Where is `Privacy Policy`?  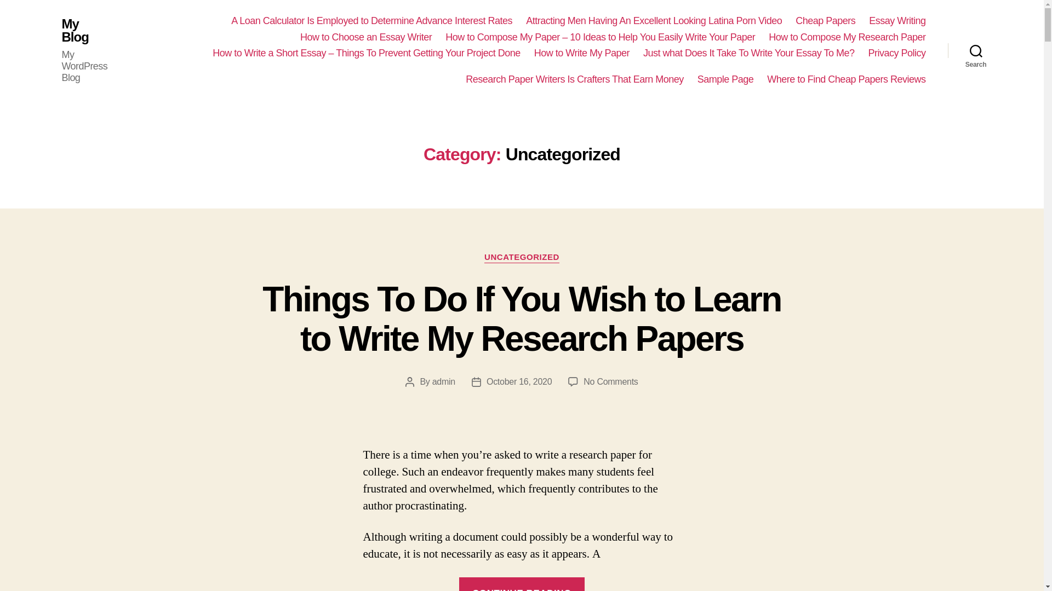
Privacy Policy is located at coordinates (896, 54).